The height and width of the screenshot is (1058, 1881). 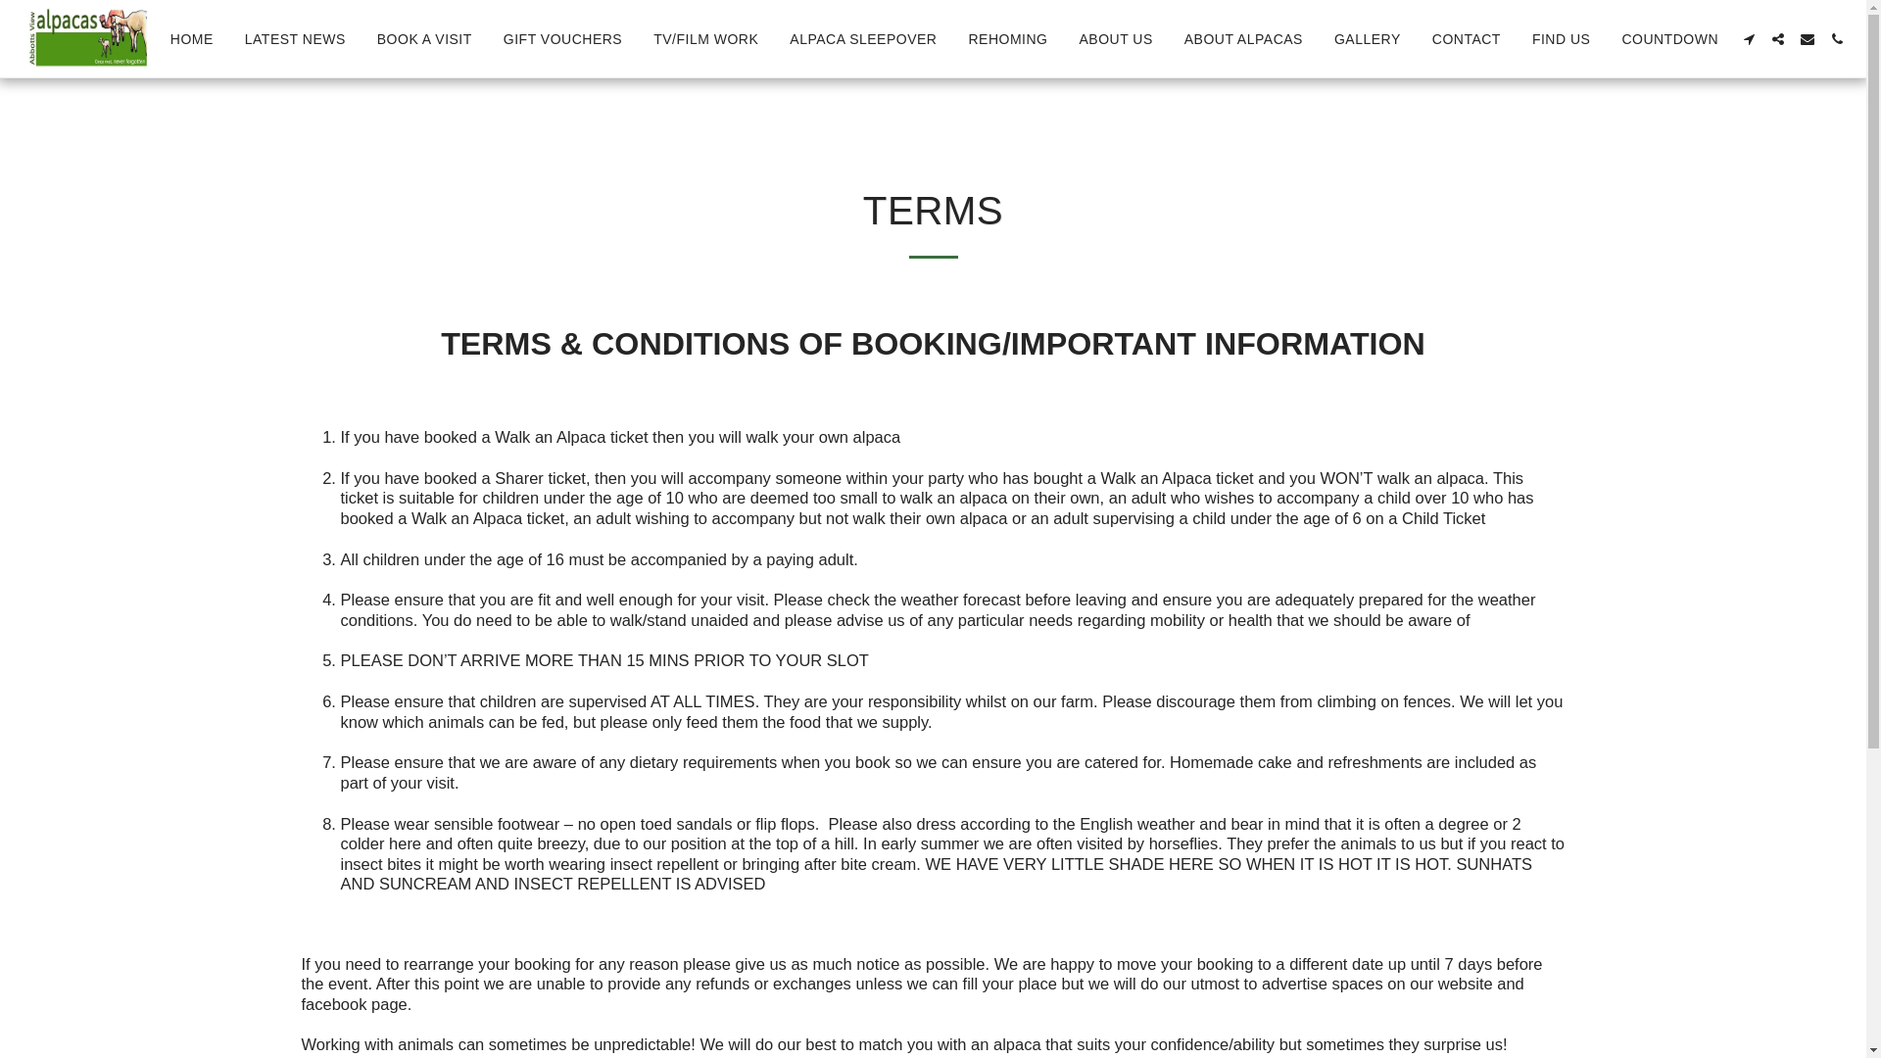 What do you see at coordinates (1115, 39) in the screenshot?
I see `ABOUT US` at bounding box center [1115, 39].